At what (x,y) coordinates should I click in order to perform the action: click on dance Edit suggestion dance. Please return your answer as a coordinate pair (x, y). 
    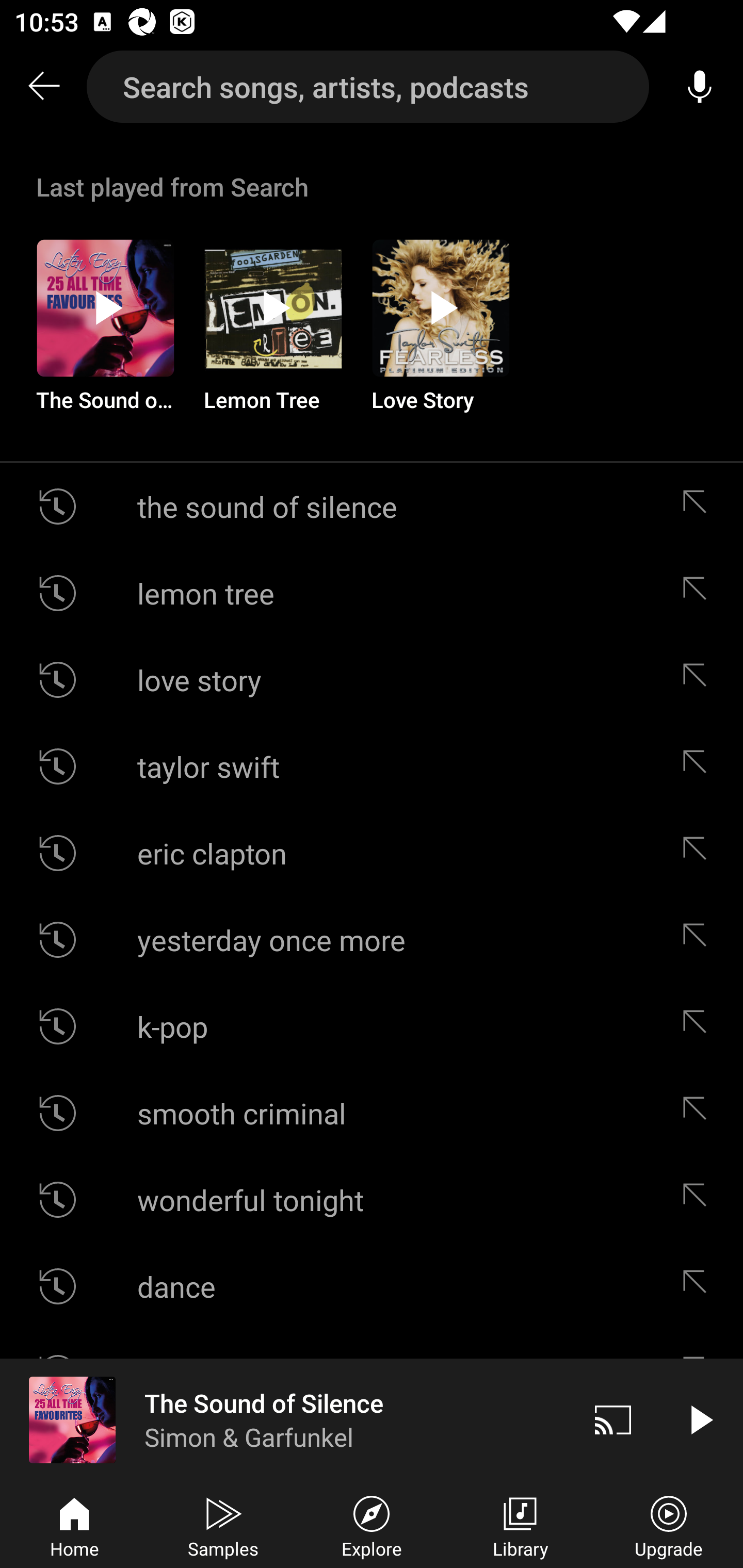
    Looking at the image, I should click on (372, 1286).